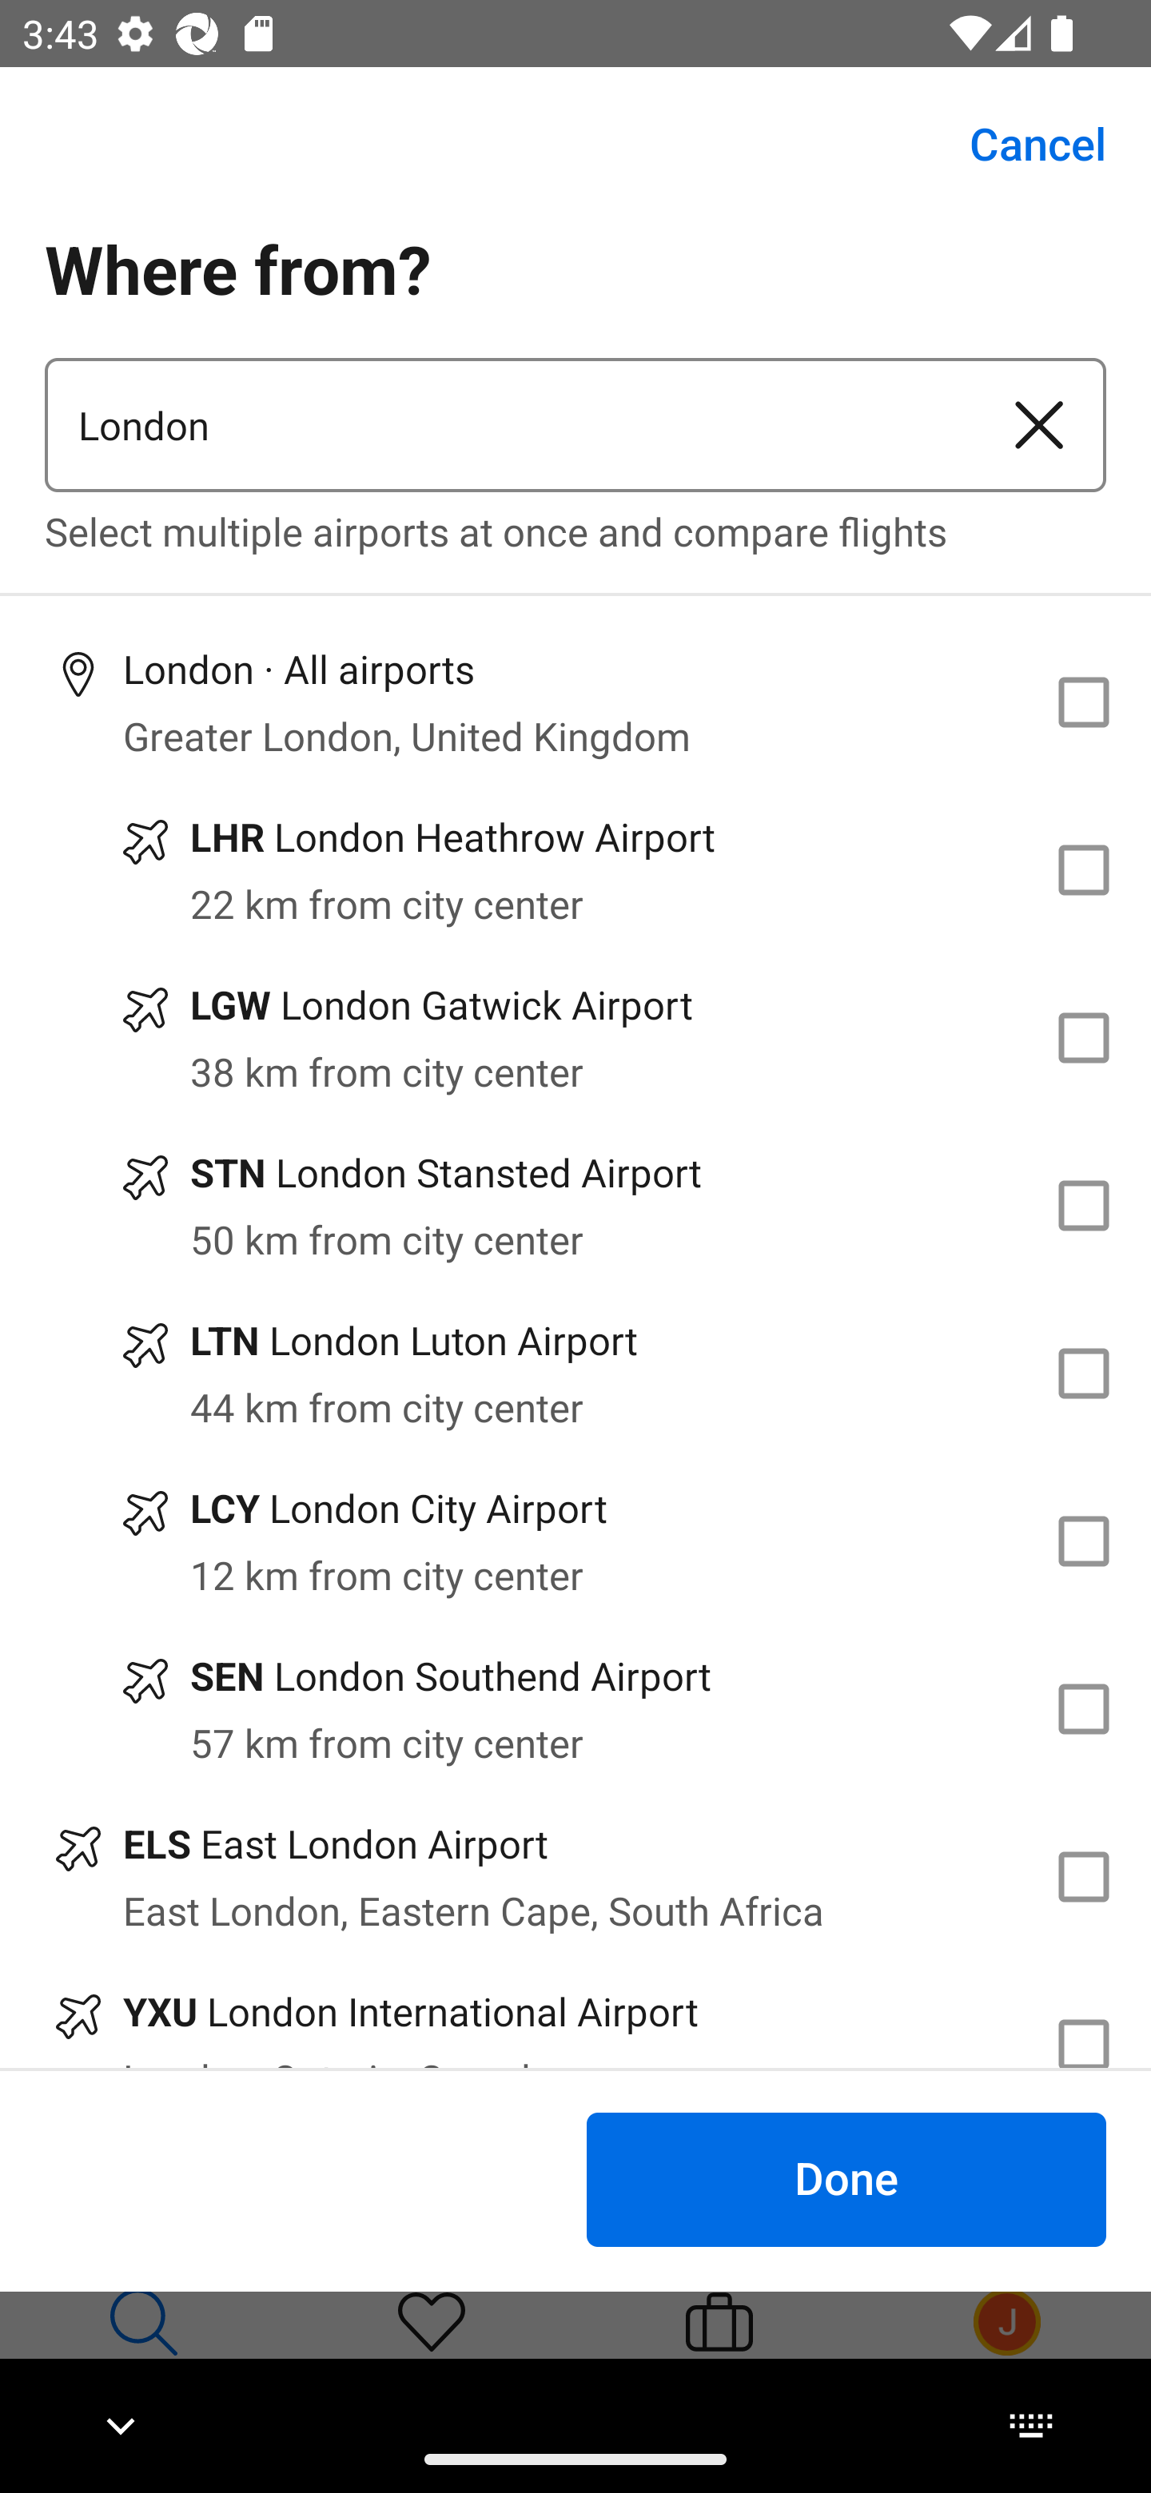 This screenshot has height=2493, width=1151. Describe the element at coordinates (846, 2178) in the screenshot. I see `Done` at that location.